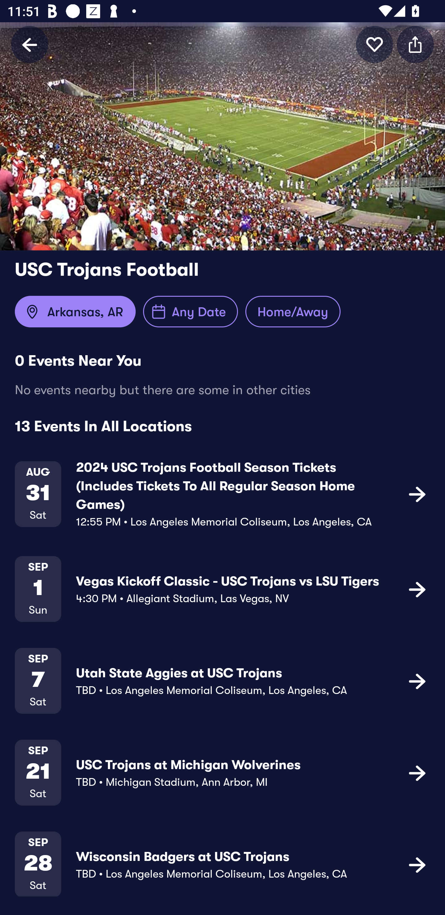 The image size is (445, 915). I want to click on Arkansas, AR, so click(75, 312).